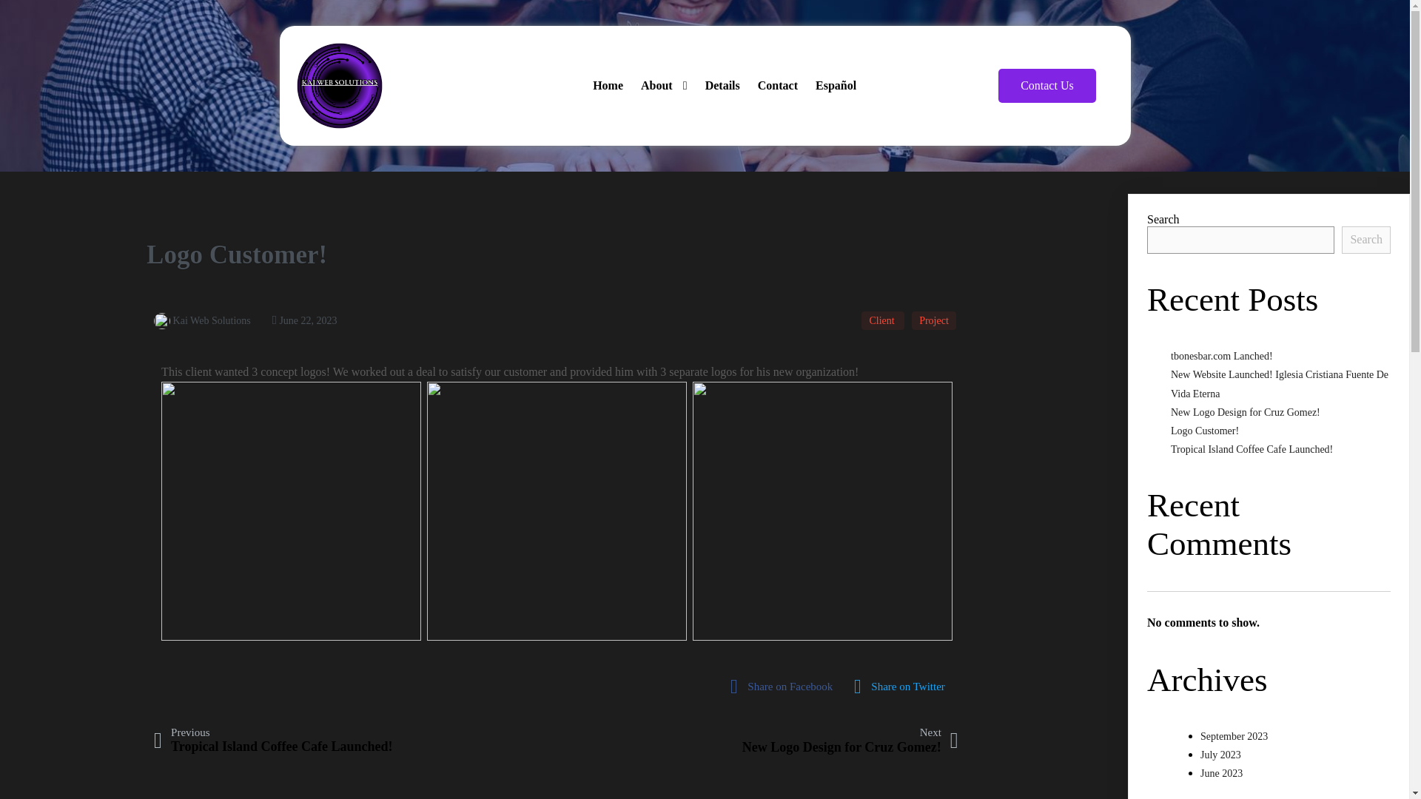 The height and width of the screenshot is (799, 1421). What do you see at coordinates (339, 86) in the screenshot?
I see `KWS New Logo no background` at bounding box center [339, 86].